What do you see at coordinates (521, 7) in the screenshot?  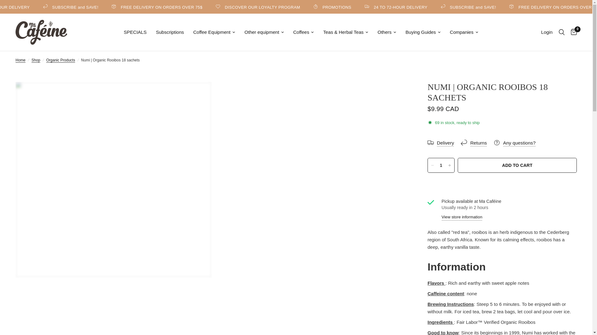 I see `SUBSCRIBE and SAVE!` at bounding box center [521, 7].